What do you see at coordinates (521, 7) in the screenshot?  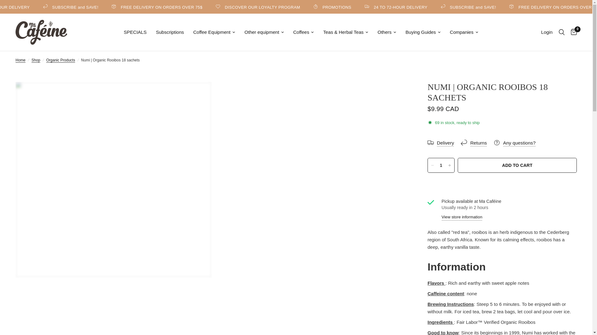 I see `SUBSCRIBE and SAVE!` at bounding box center [521, 7].